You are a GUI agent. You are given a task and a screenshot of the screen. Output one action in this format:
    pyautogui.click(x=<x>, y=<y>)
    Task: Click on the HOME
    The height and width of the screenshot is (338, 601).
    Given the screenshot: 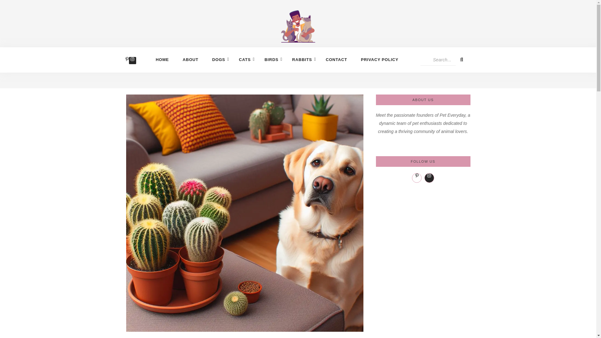 What is the action you would take?
    pyautogui.click(x=162, y=59)
    